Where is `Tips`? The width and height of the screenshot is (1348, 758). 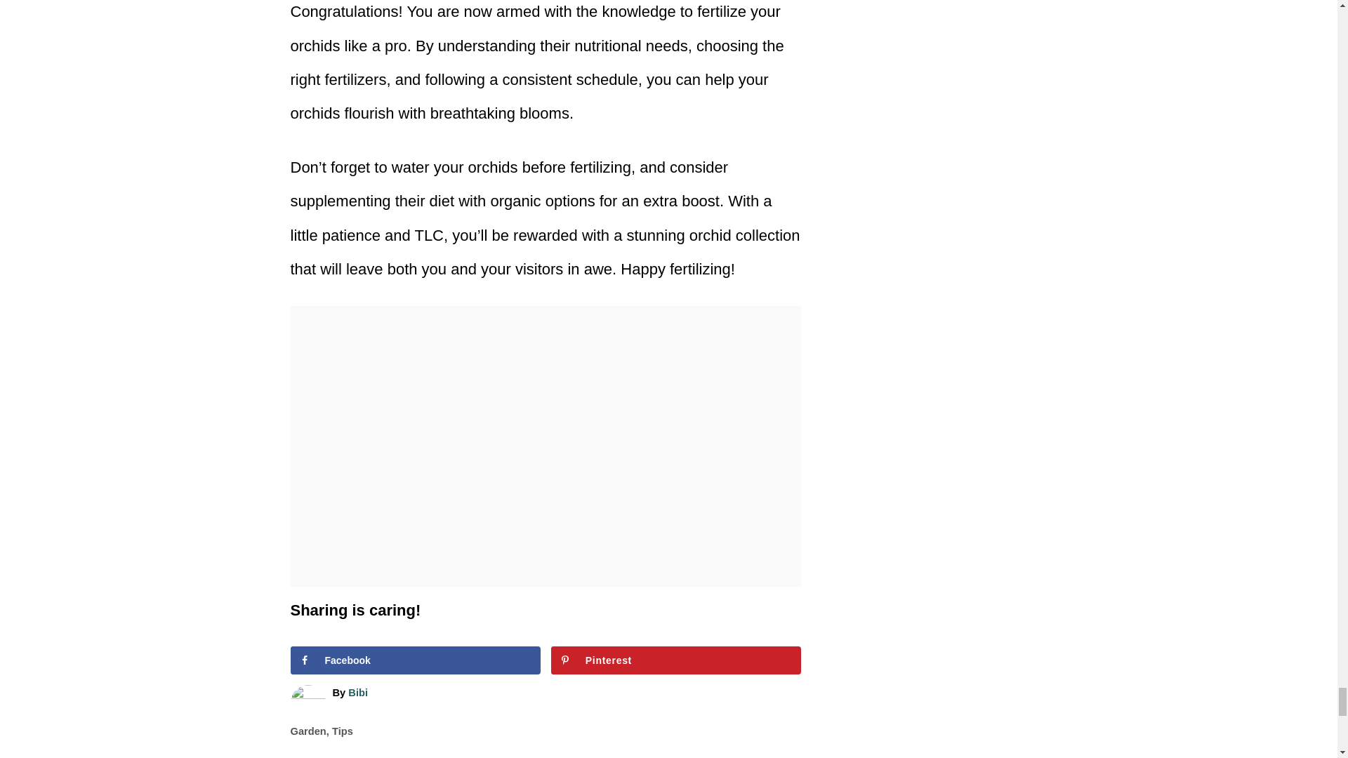 Tips is located at coordinates (343, 731).